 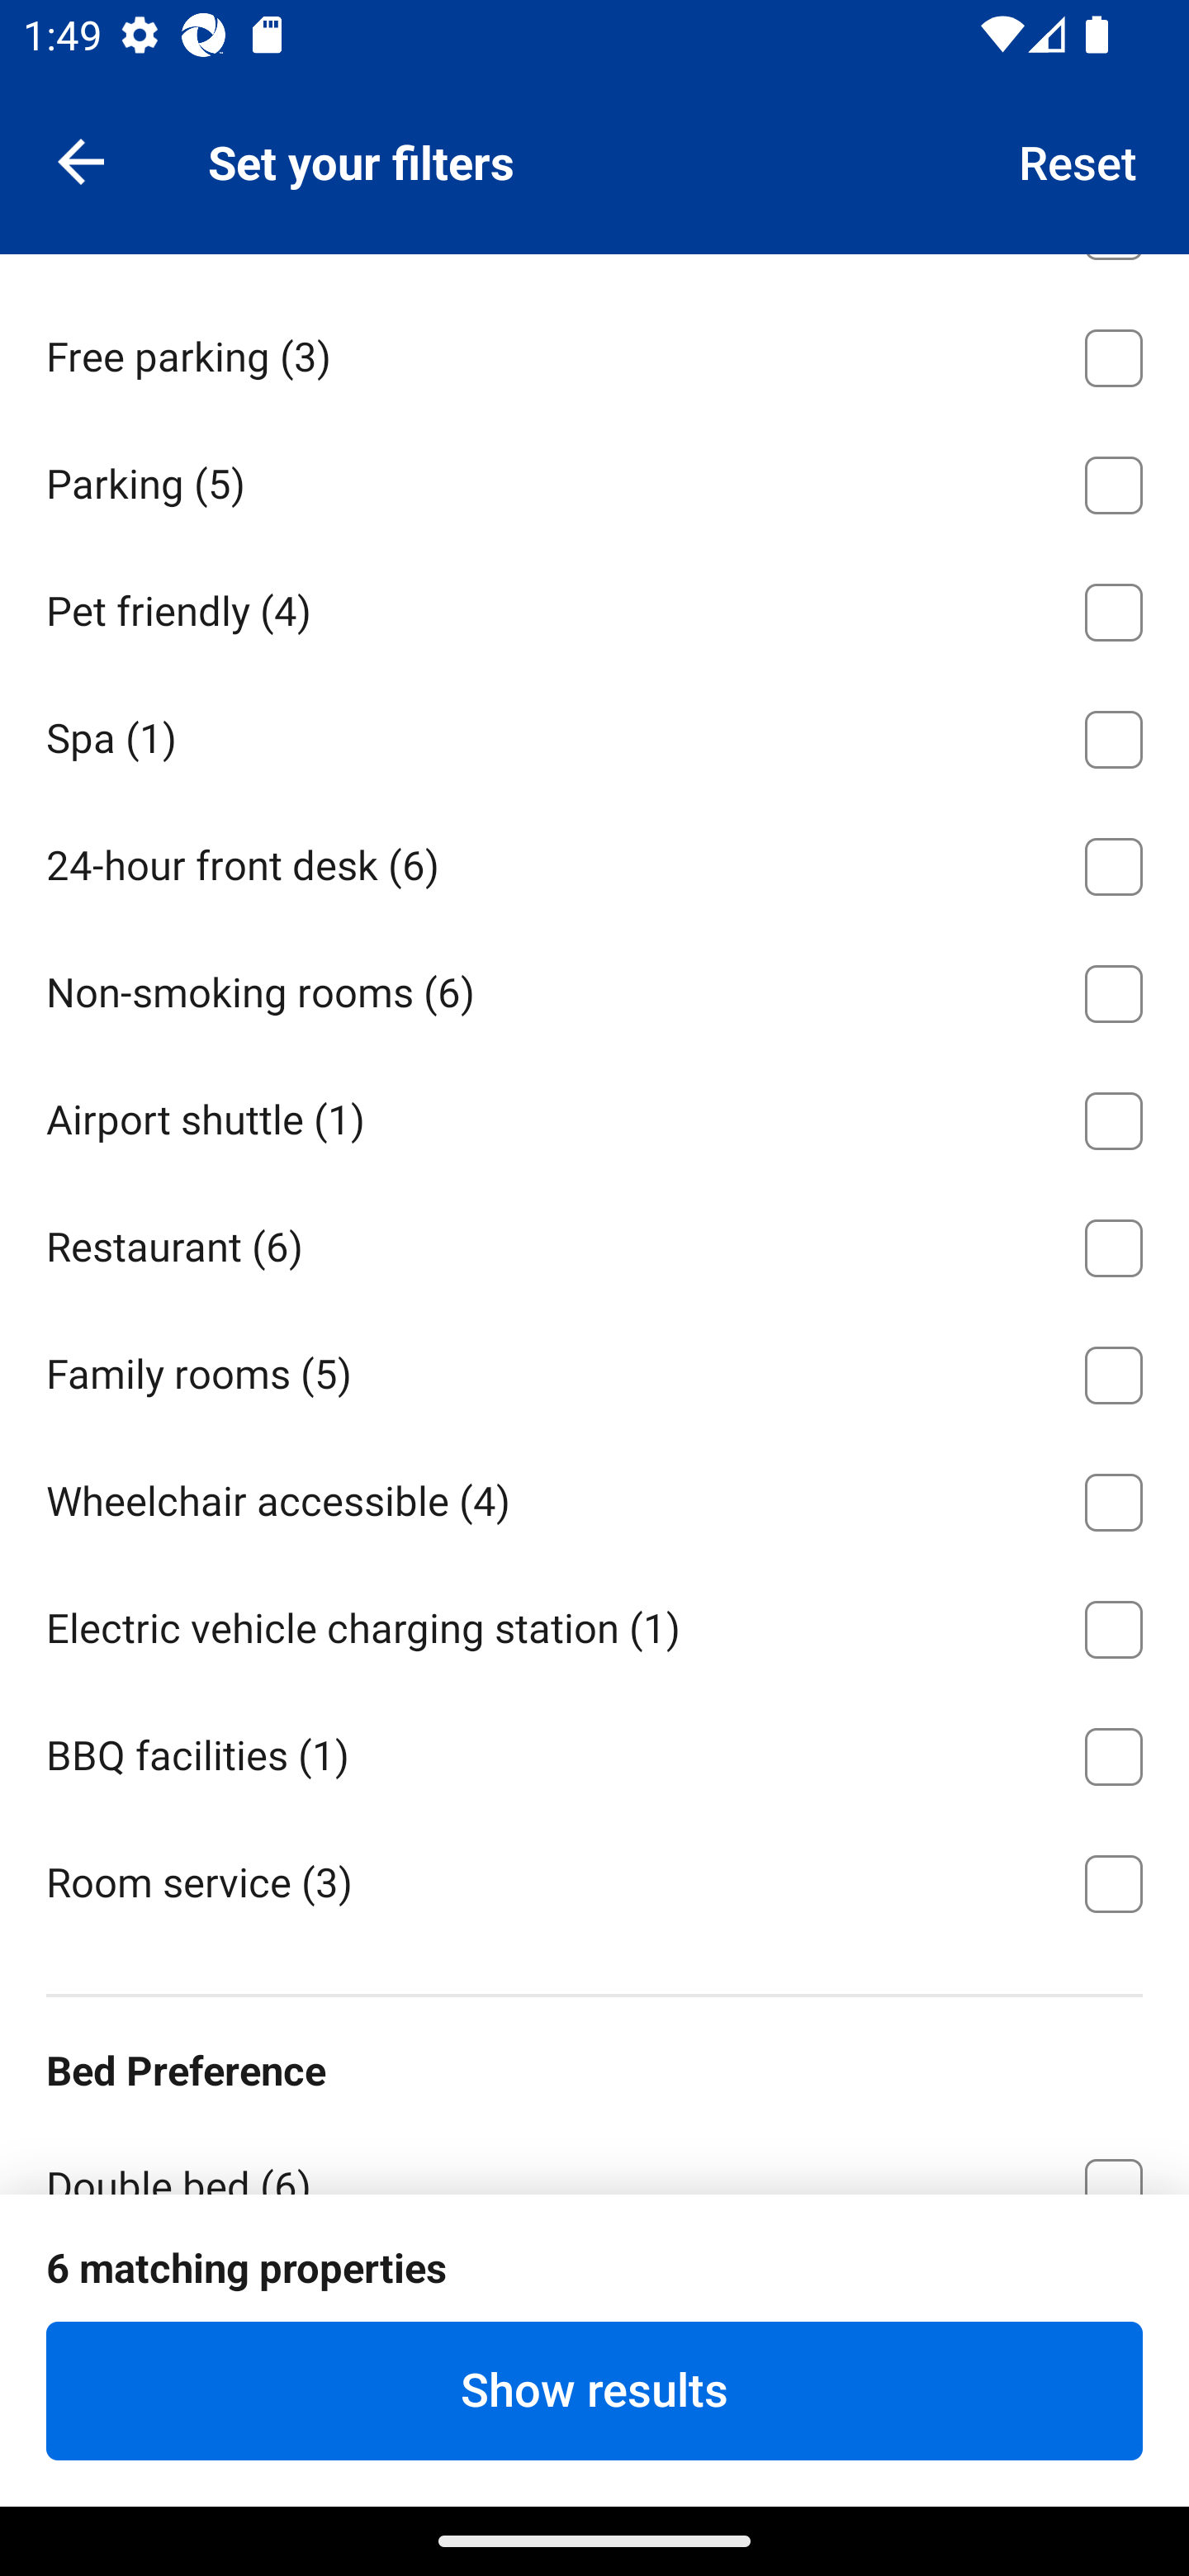 What do you see at coordinates (594, 987) in the screenshot?
I see `Non-smoking rooms ⁦(6)` at bounding box center [594, 987].